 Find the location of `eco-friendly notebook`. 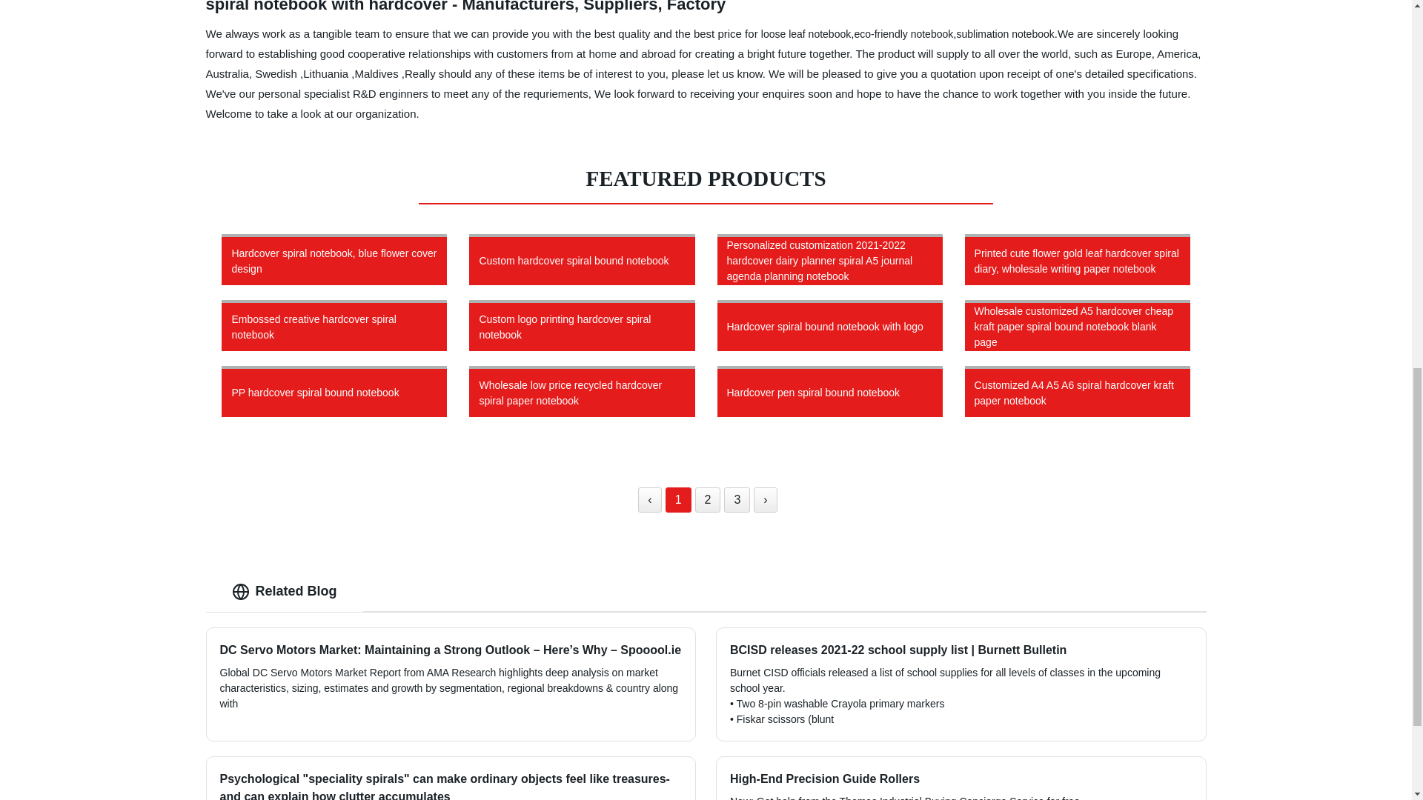

eco-friendly notebook is located at coordinates (903, 34).